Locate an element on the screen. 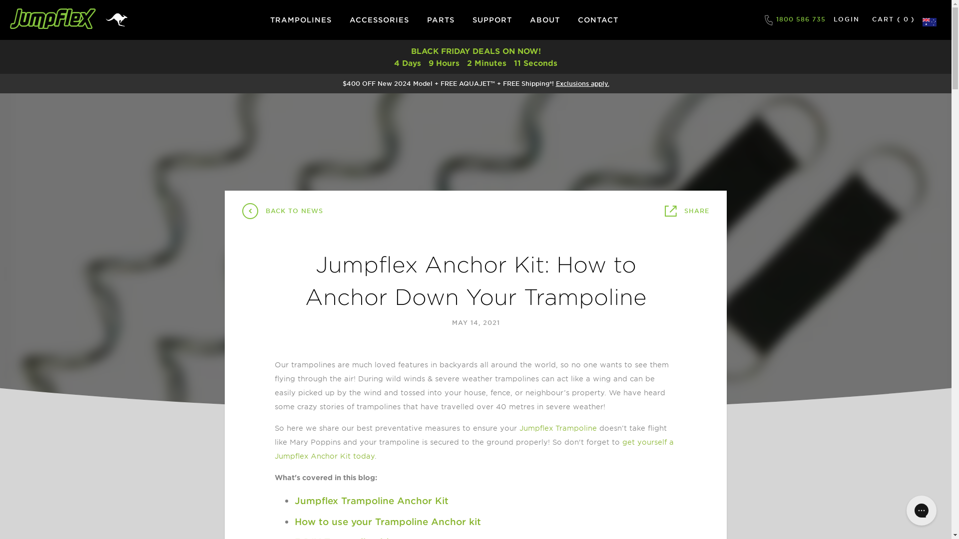  LOGIN is located at coordinates (847, 19).